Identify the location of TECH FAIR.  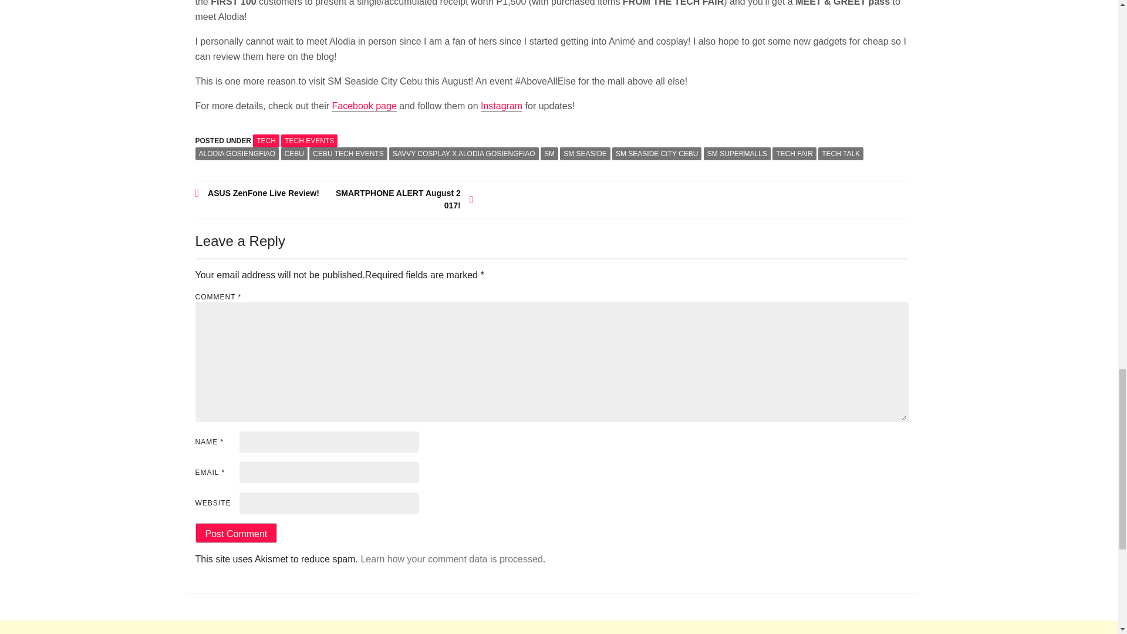
(794, 154).